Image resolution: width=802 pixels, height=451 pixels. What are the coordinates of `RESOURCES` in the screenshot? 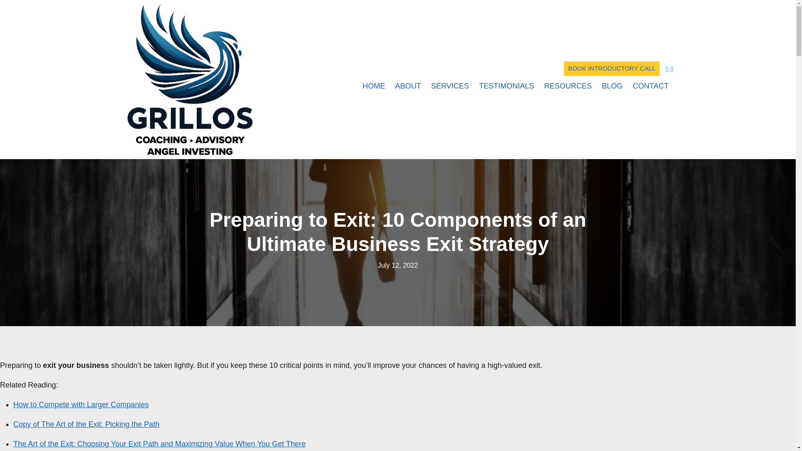 It's located at (568, 85).